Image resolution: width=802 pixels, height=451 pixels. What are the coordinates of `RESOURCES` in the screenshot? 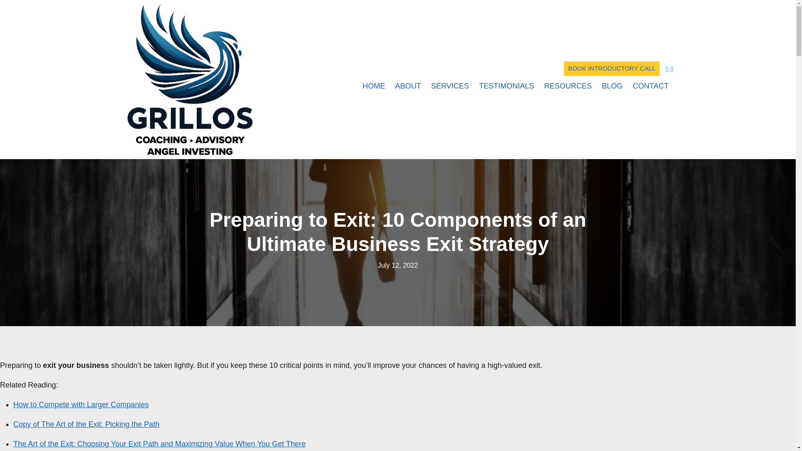 It's located at (568, 85).